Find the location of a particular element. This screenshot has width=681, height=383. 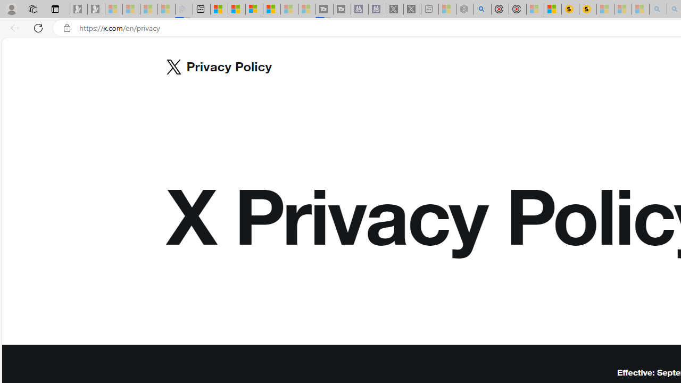

Nordace - Summer Adventures 2024 - Sleeping is located at coordinates (464, 10).